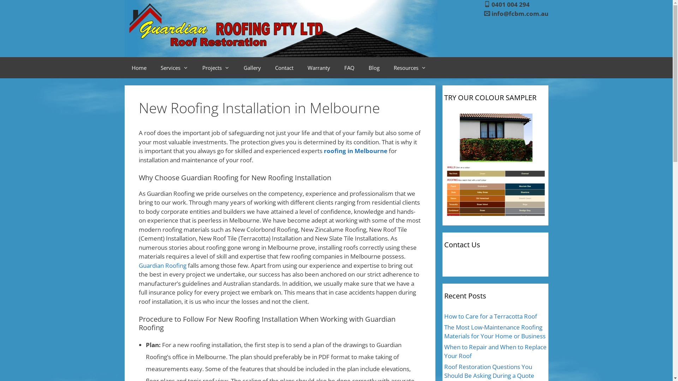 The image size is (678, 381). Describe the element at coordinates (284, 68) in the screenshot. I see `Contact` at that location.